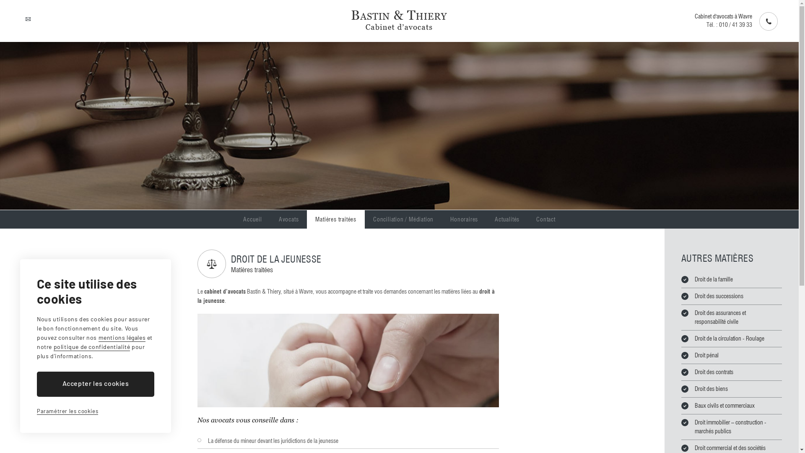 Image resolution: width=805 pixels, height=453 pixels. What do you see at coordinates (252, 219) in the screenshot?
I see `Accueil` at bounding box center [252, 219].